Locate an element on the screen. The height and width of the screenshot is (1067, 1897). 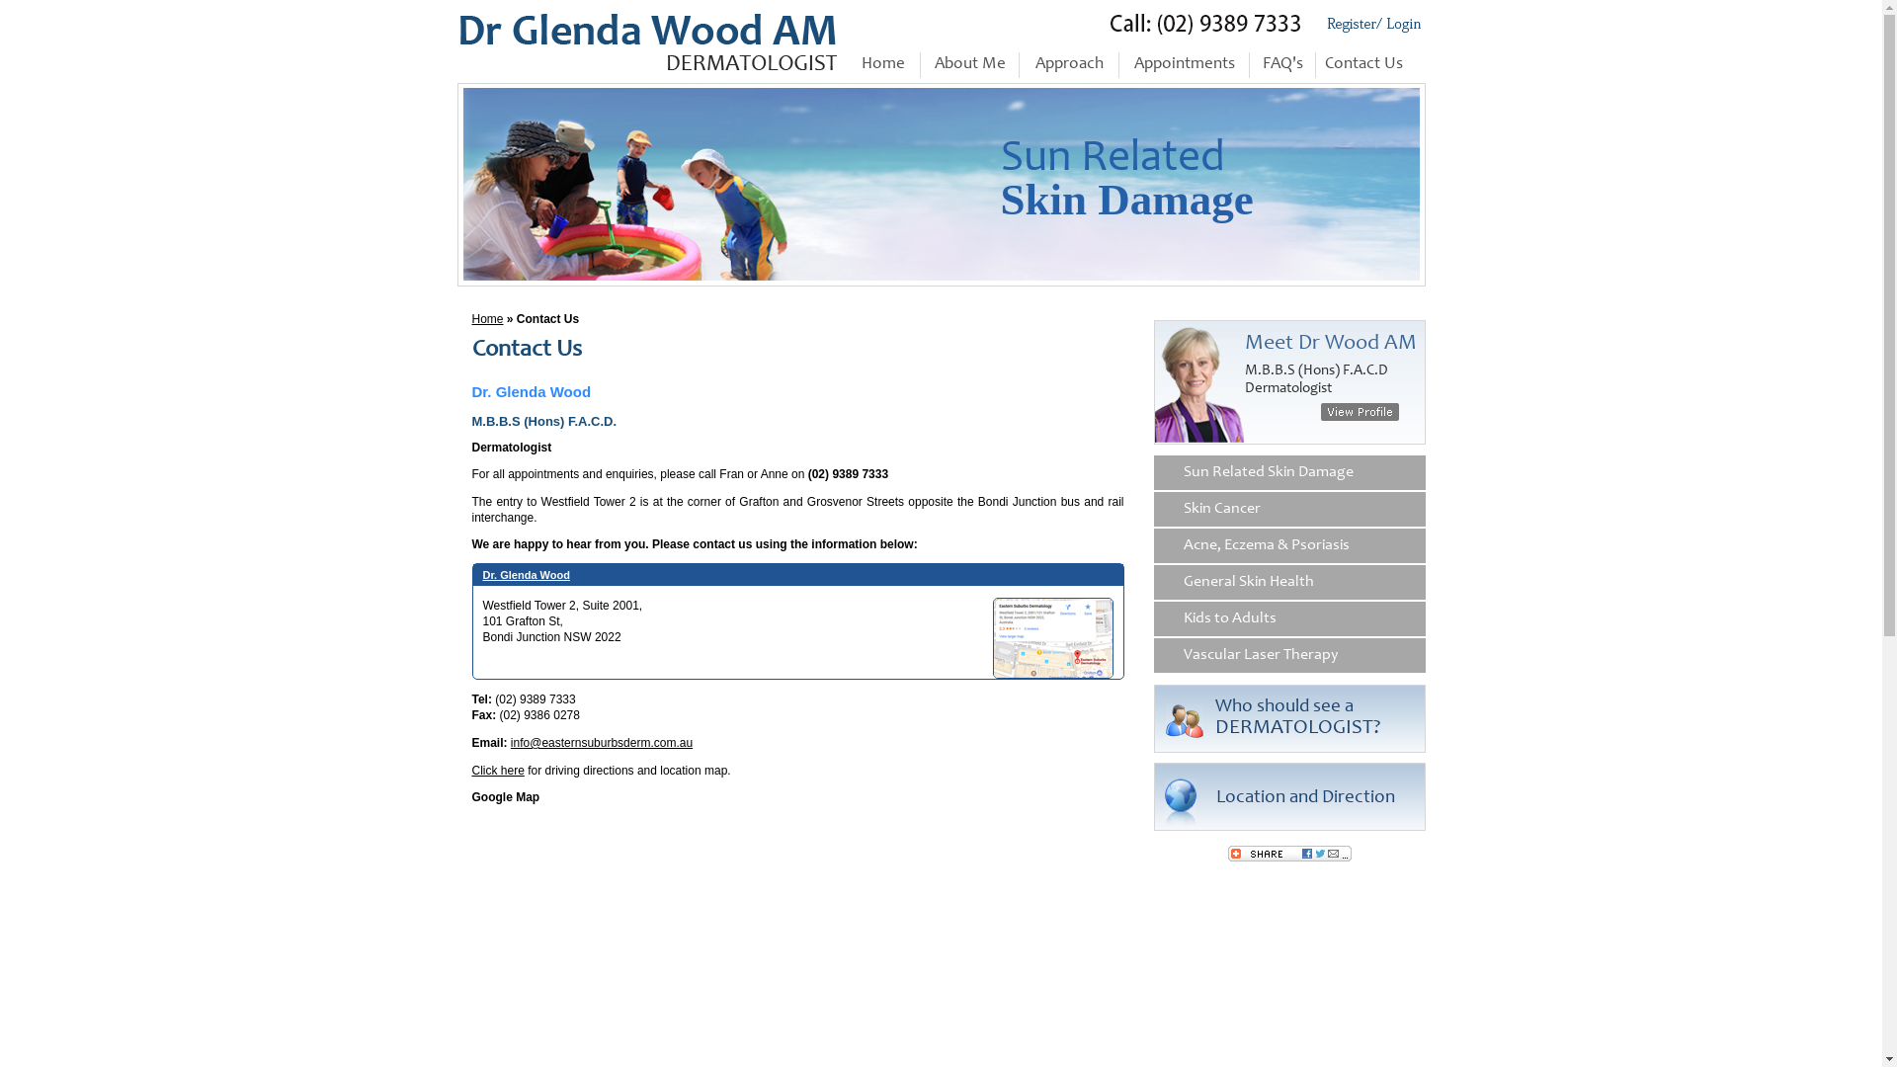
Sun Related Skin Damage is located at coordinates (1290, 473).